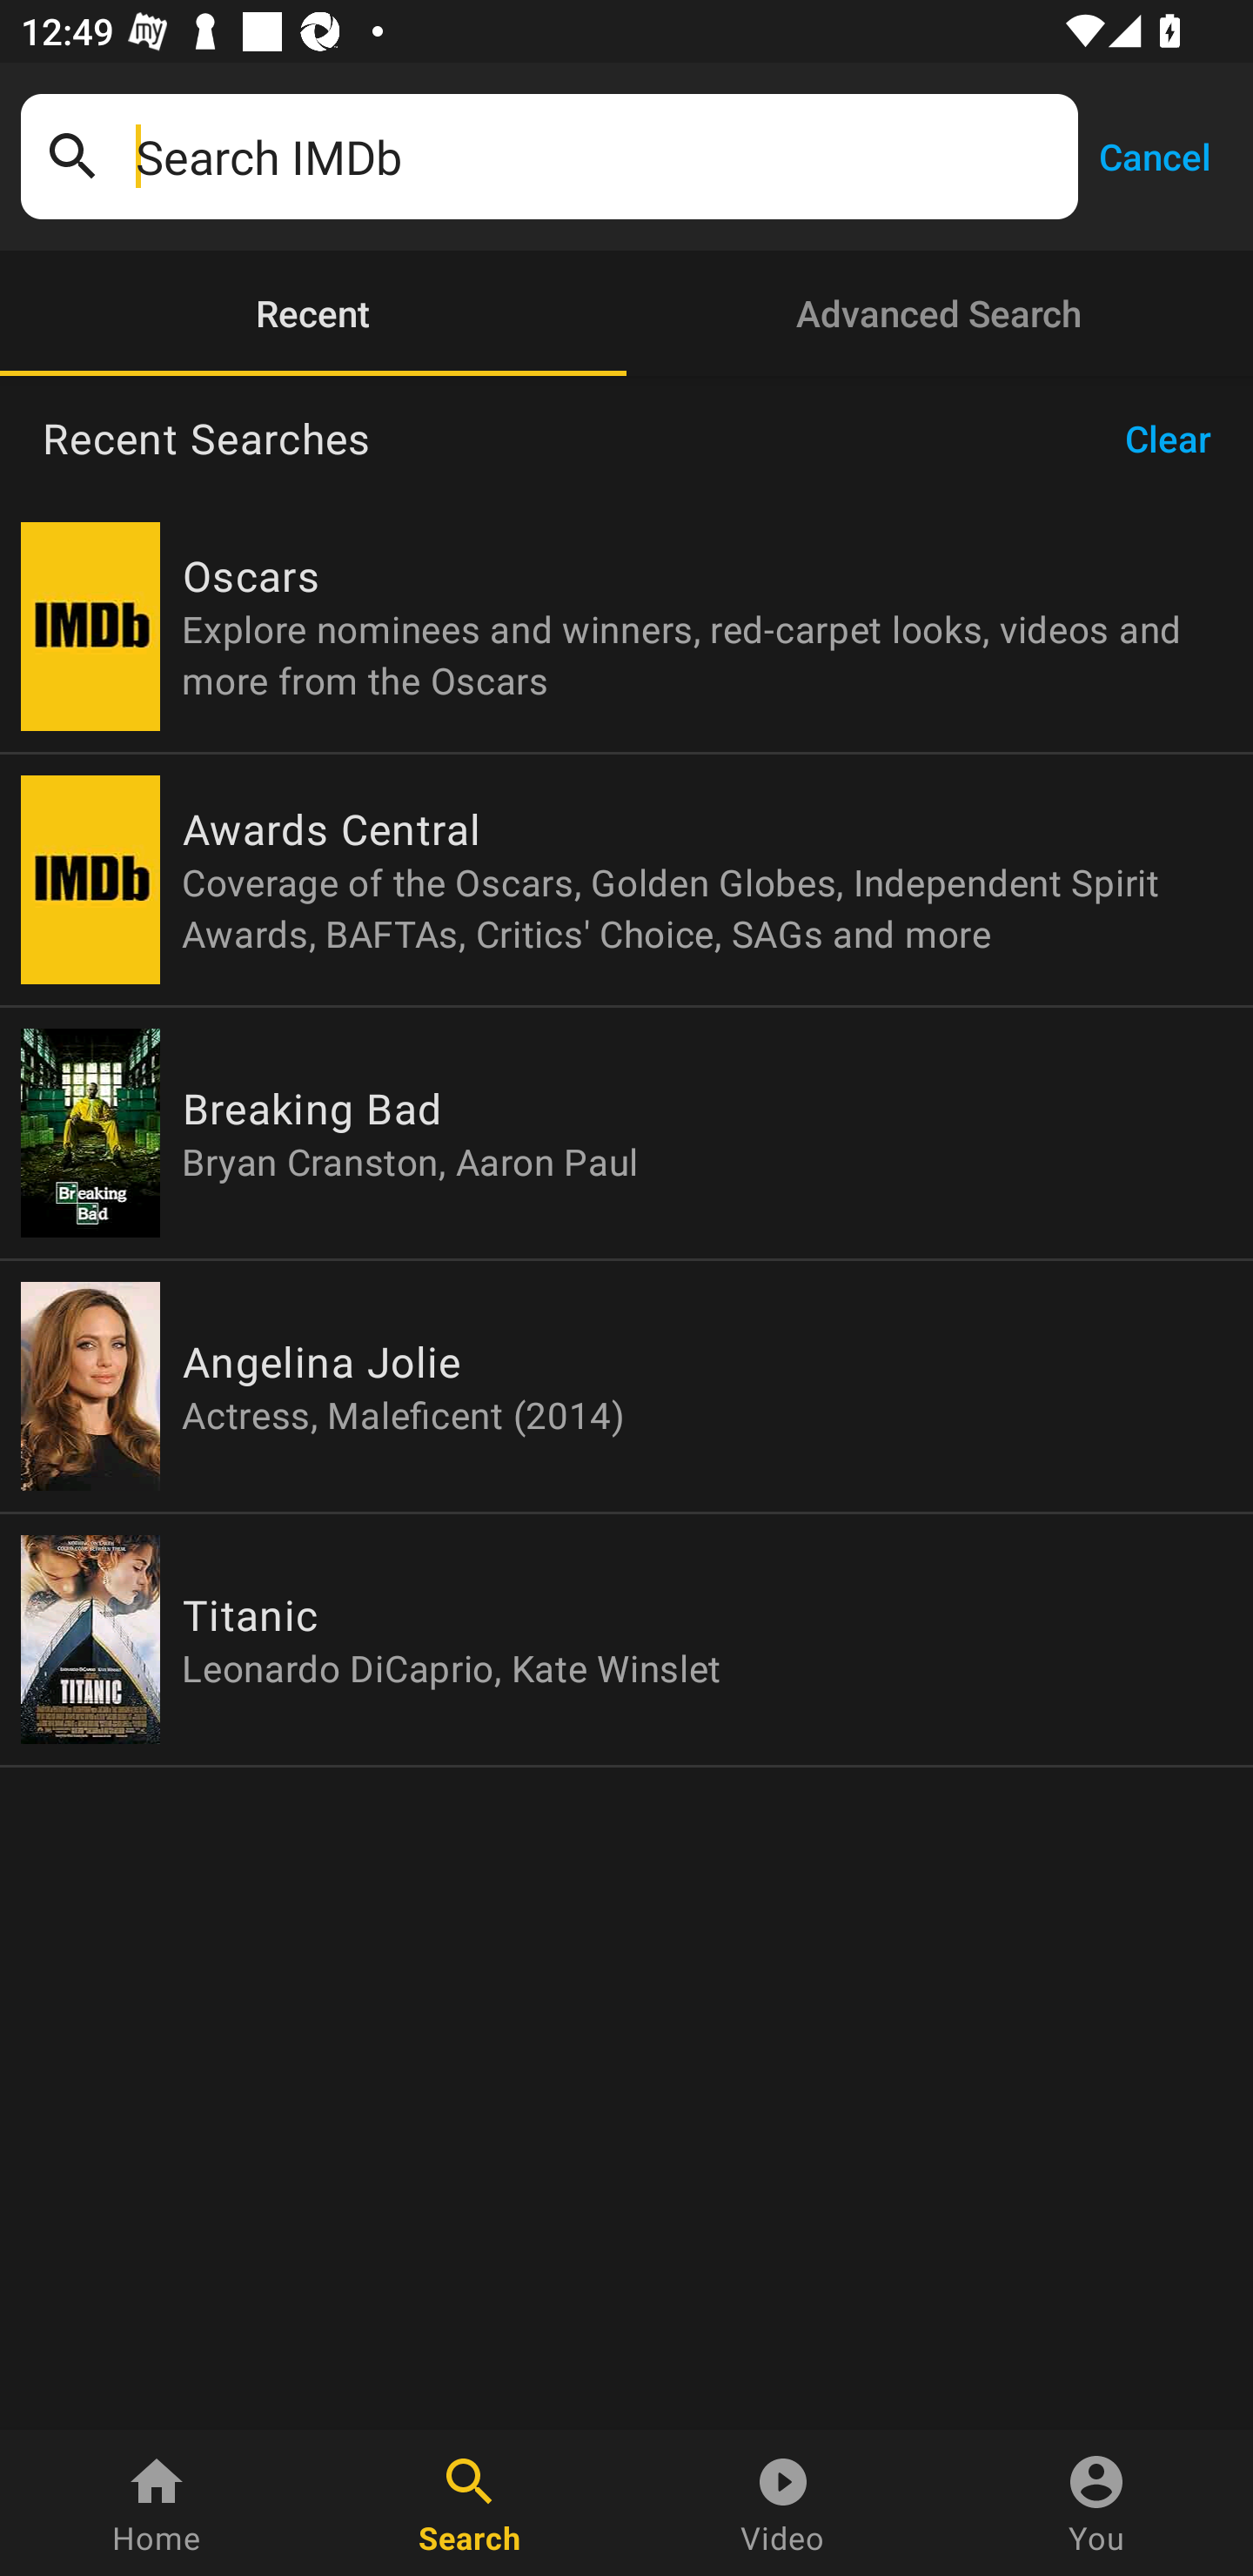 This screenshot has height=2576, width=1253. I want to click on Advanced Search, so click(940, 313).